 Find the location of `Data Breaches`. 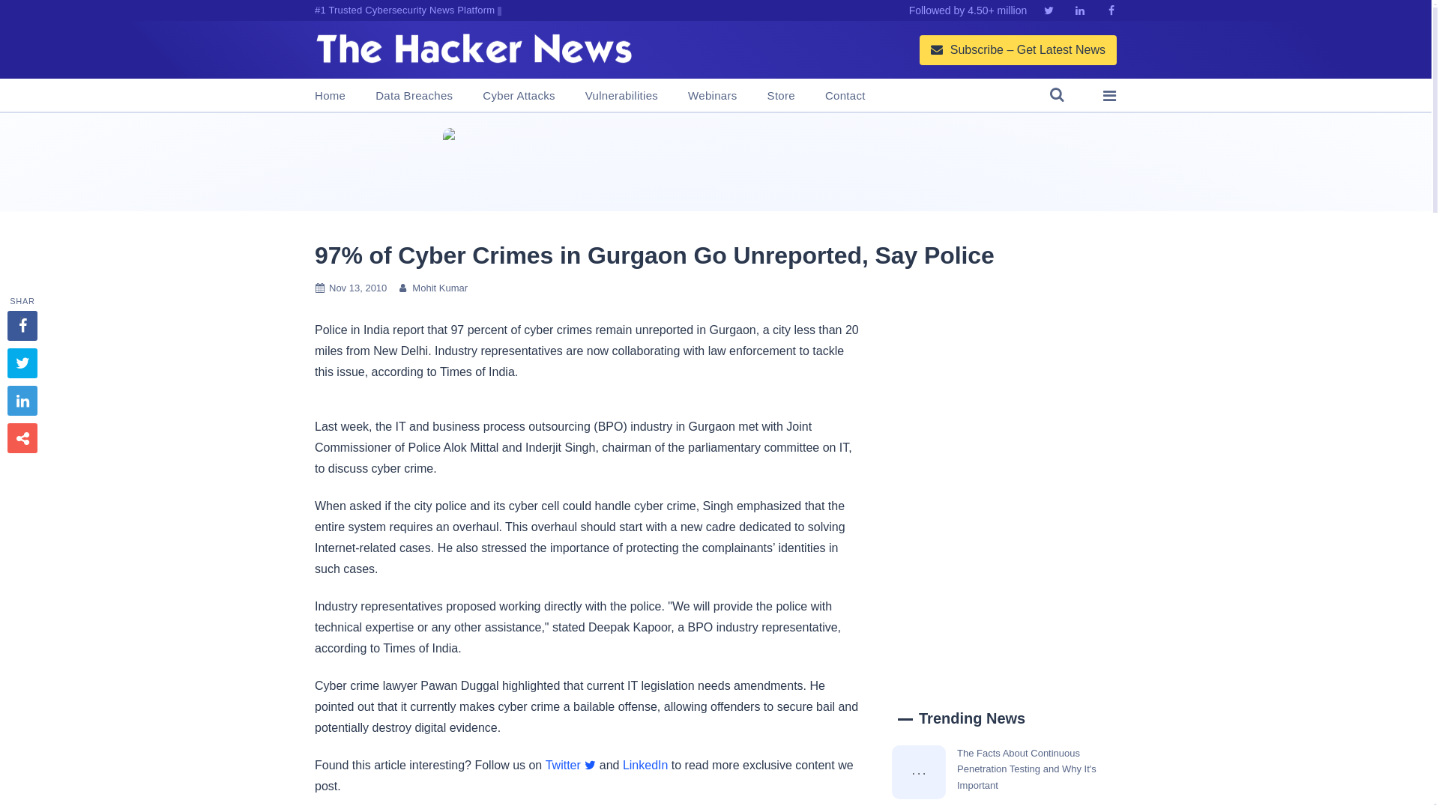

Data Breaches is located at coordinates (414, 96).